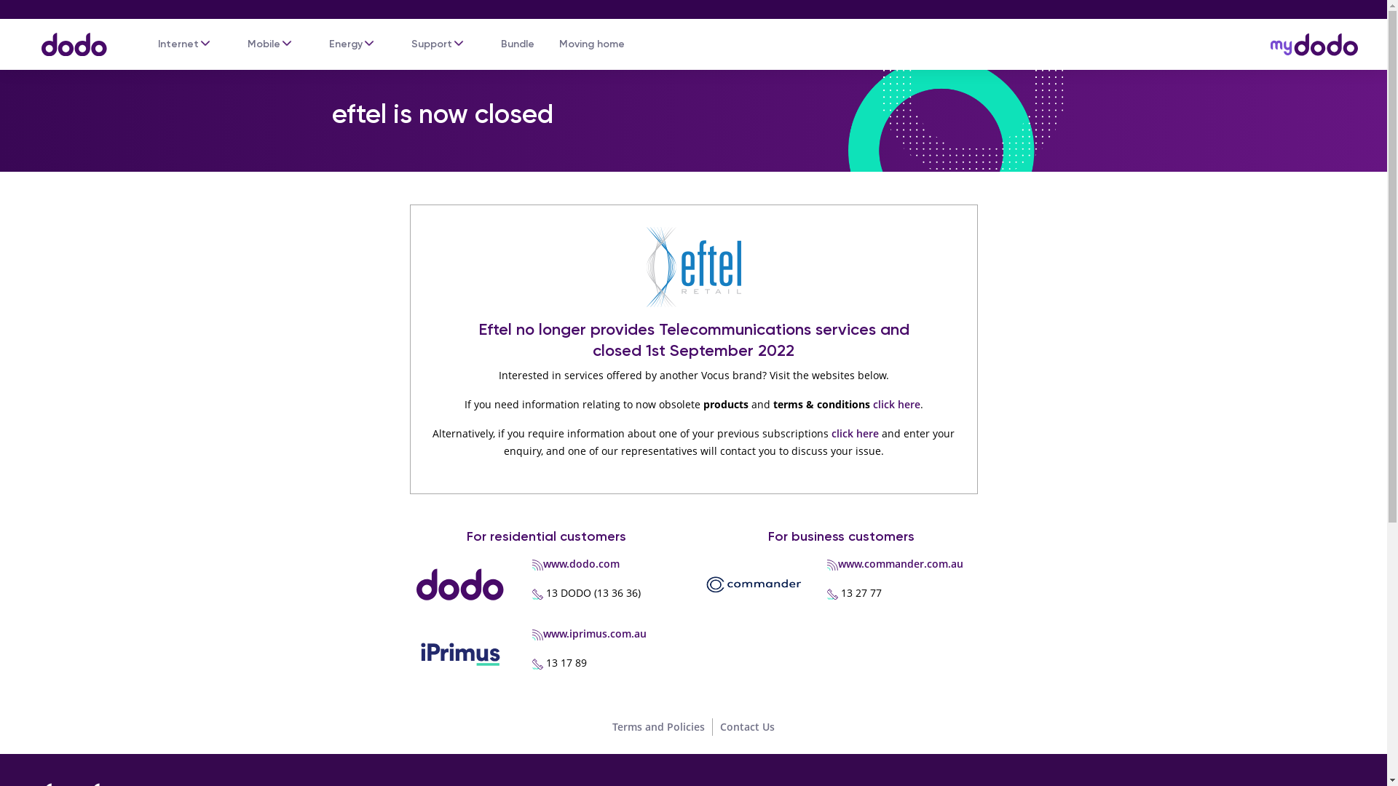 The image size is (1398, 786). What do you see at coordinates (432, 44) in the screenshot?
I see `Support` at bounding box center [432, 44].